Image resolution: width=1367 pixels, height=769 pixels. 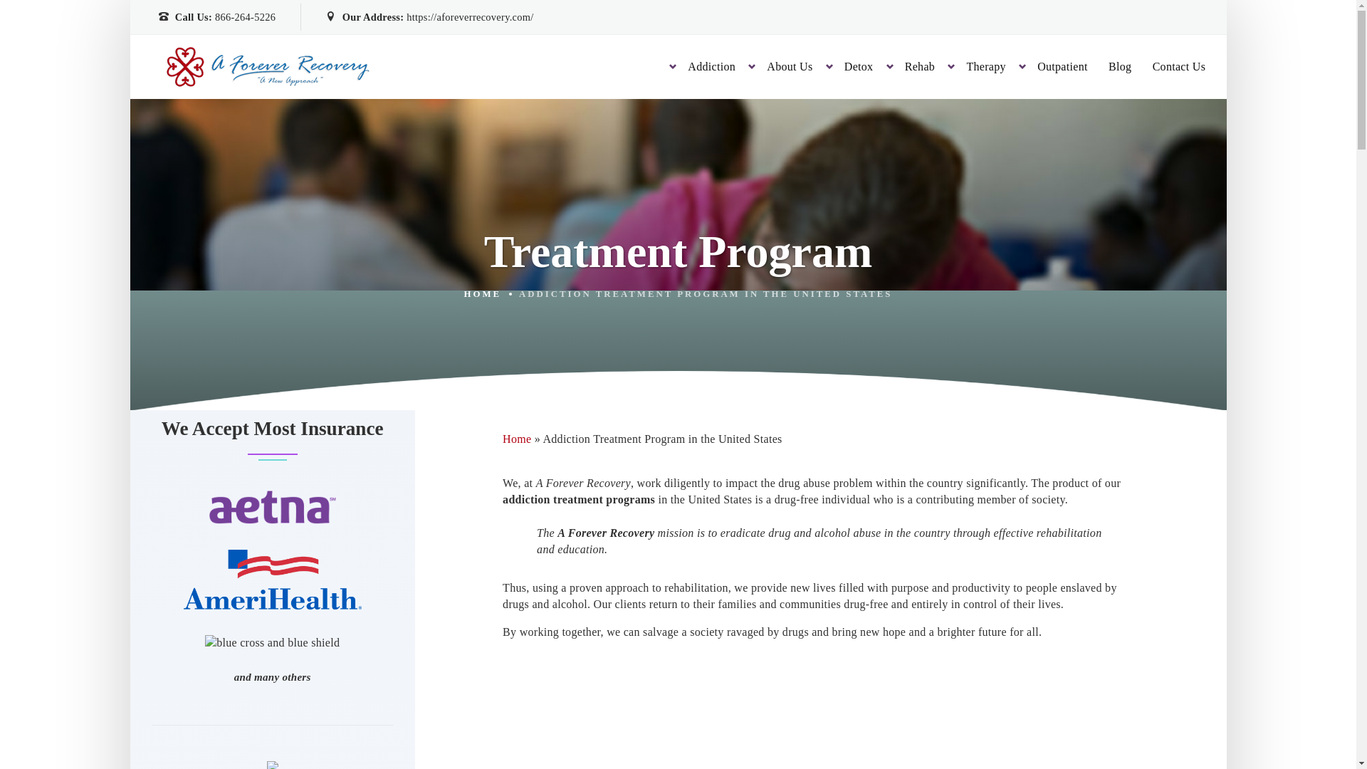 What do you see at coordinates (1179, 67) in the screenshot?
I see `Contact Us` at bounding box center [1179, 67].